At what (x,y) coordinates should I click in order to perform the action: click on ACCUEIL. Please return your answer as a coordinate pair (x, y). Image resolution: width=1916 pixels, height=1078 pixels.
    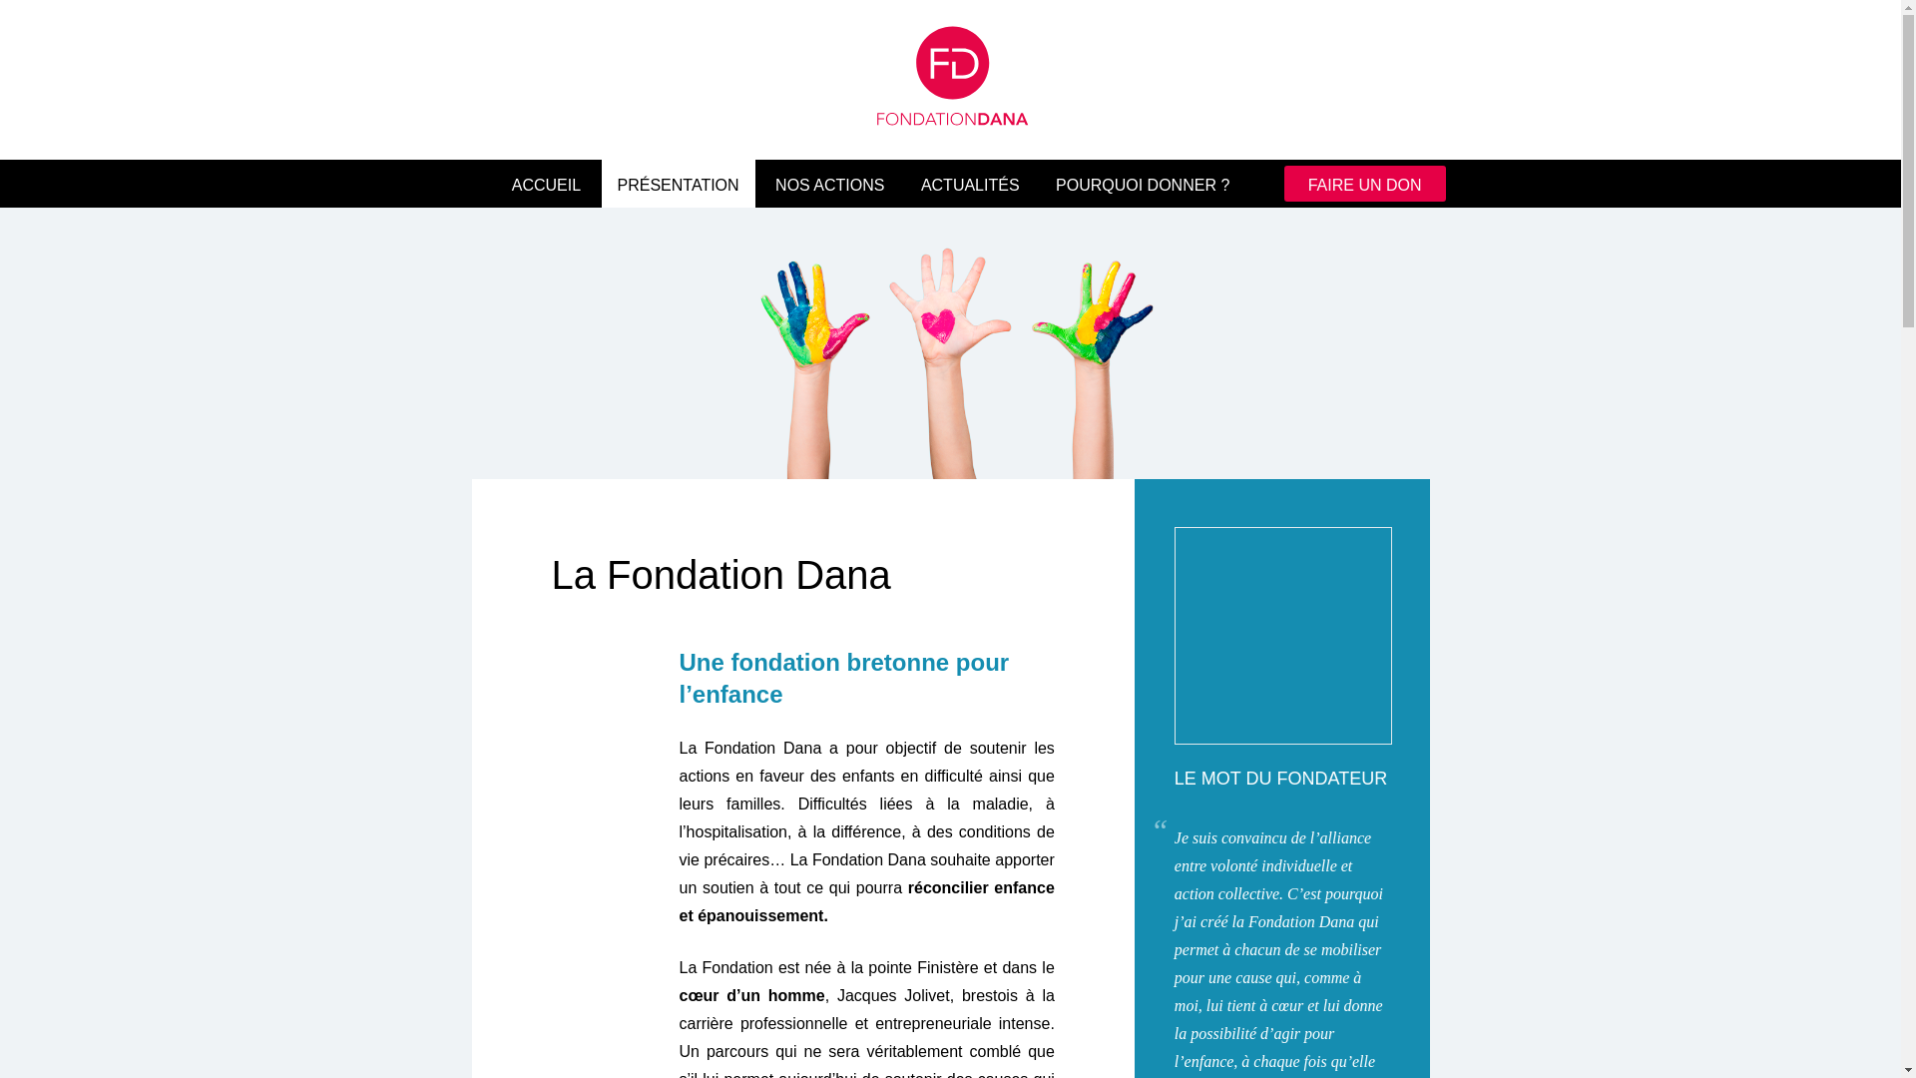
    Looking at the image, I should click on (547, 186).